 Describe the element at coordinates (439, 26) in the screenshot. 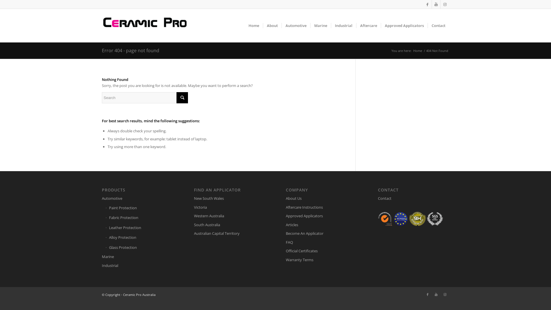

I see `Contact` at that location.